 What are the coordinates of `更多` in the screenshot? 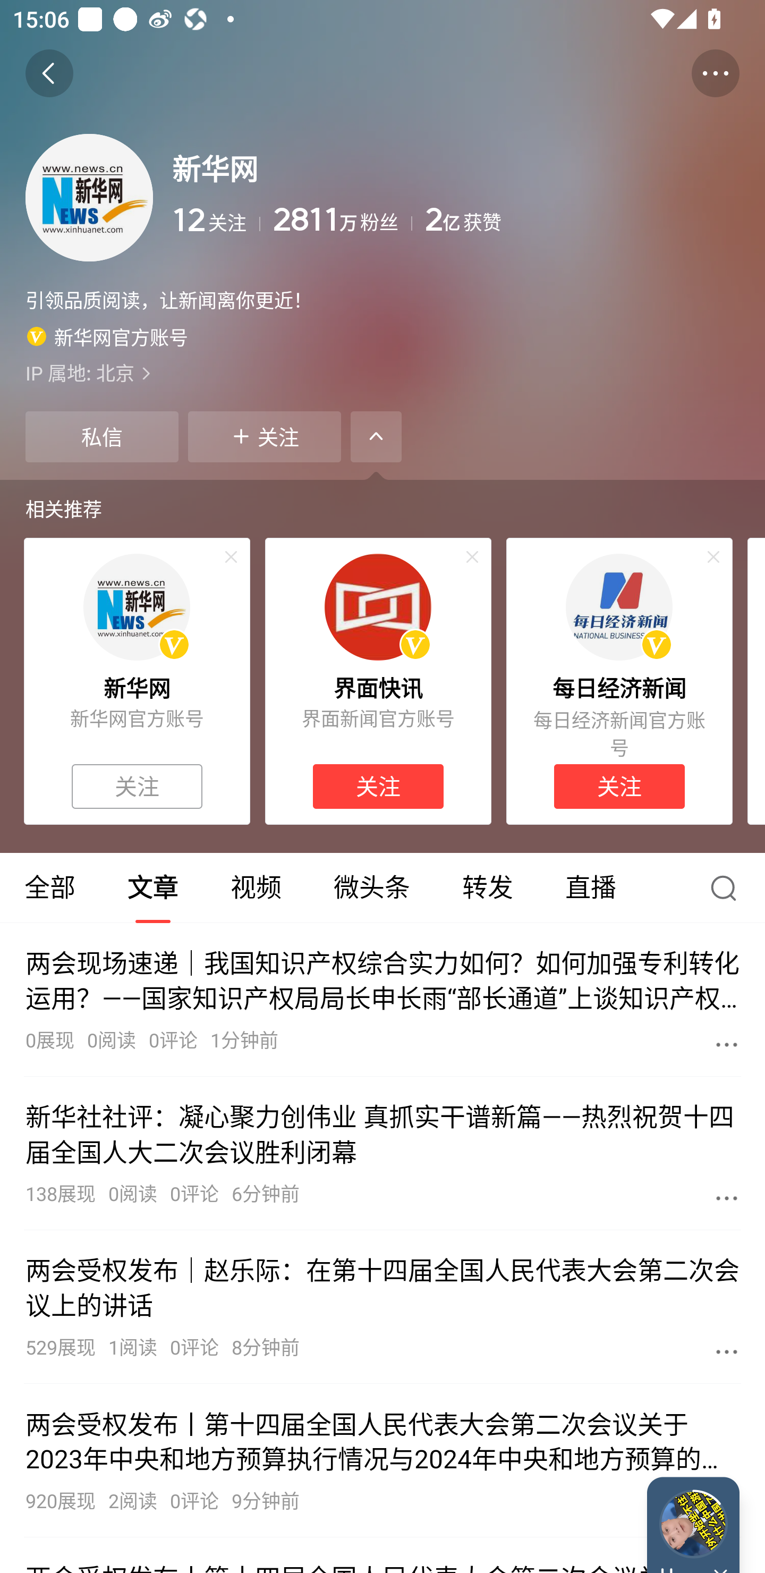 It's located at (727, 1198).